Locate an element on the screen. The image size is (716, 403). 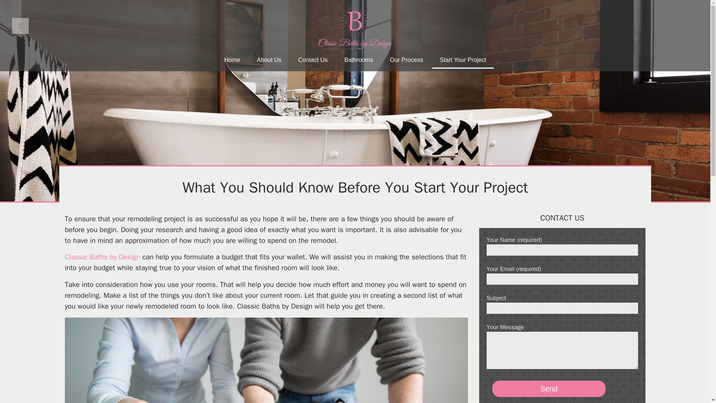
Toggle High Contrast is located at coordinates (20, 25).